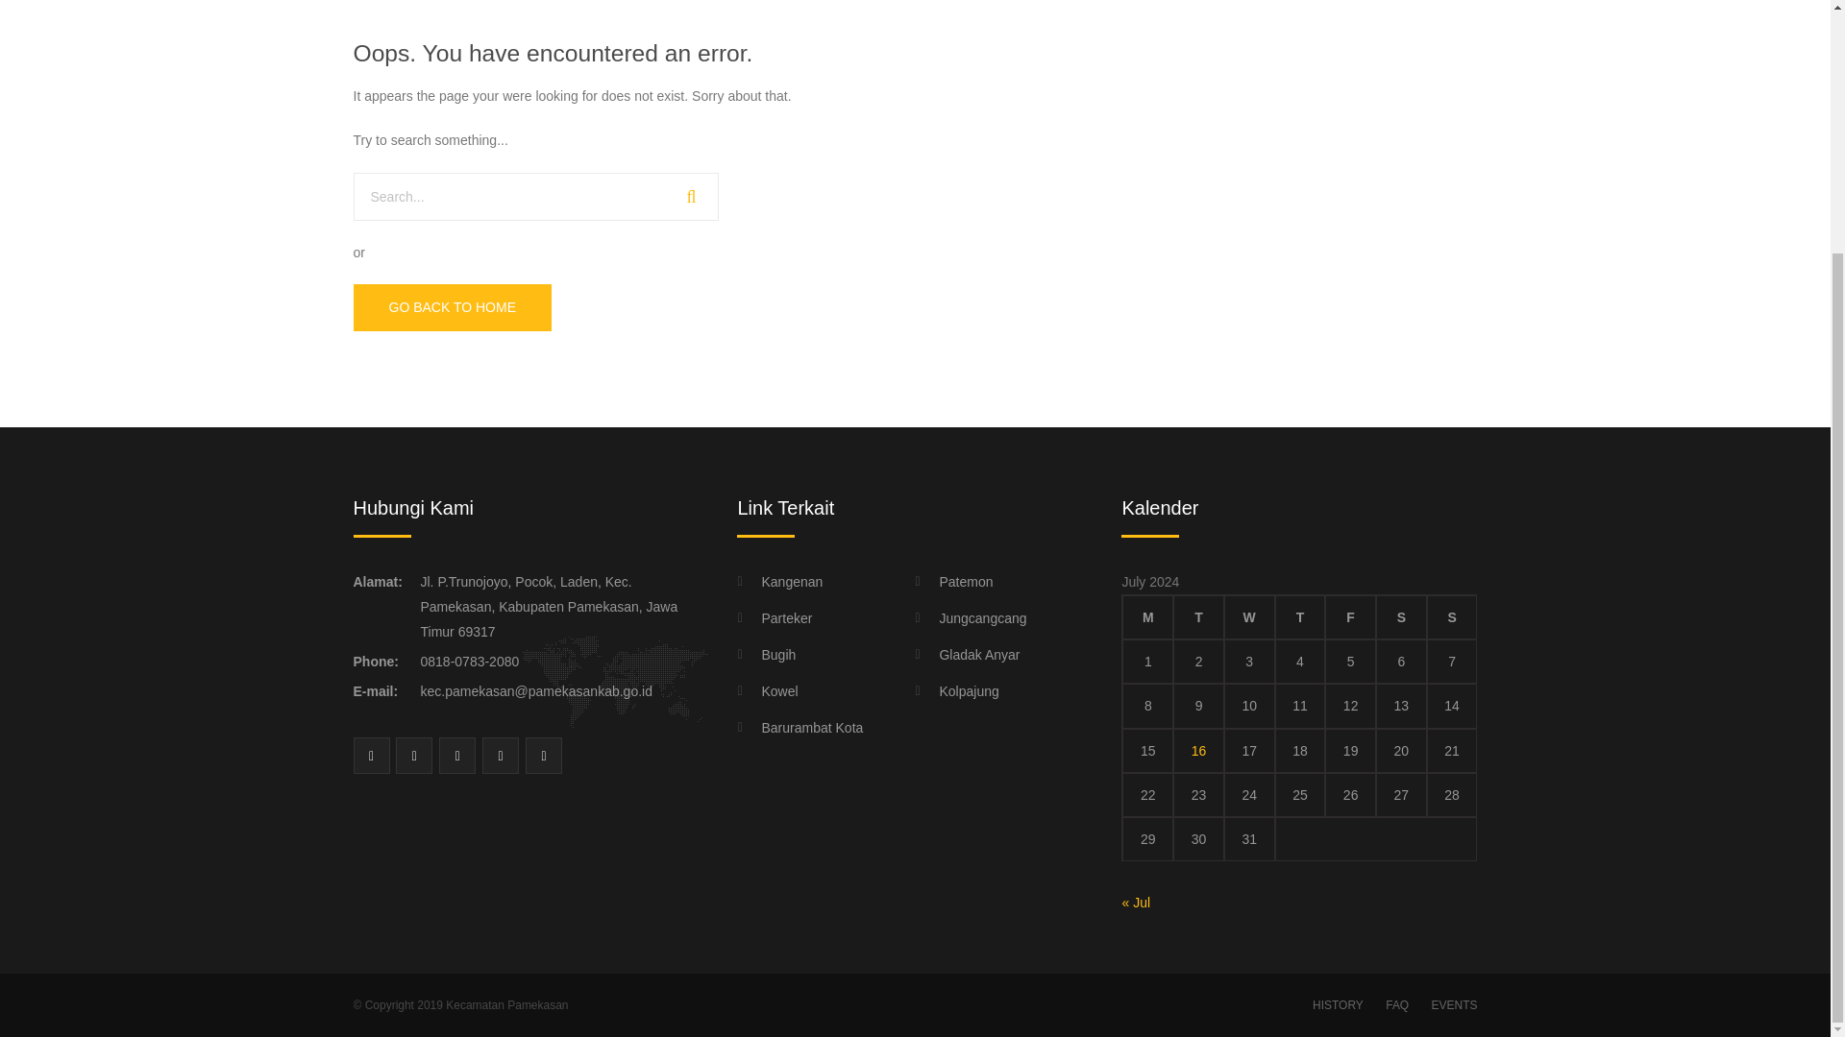 This screenshot has width=1845, height=1037. I want to click on Parteker, so click(774, 617).